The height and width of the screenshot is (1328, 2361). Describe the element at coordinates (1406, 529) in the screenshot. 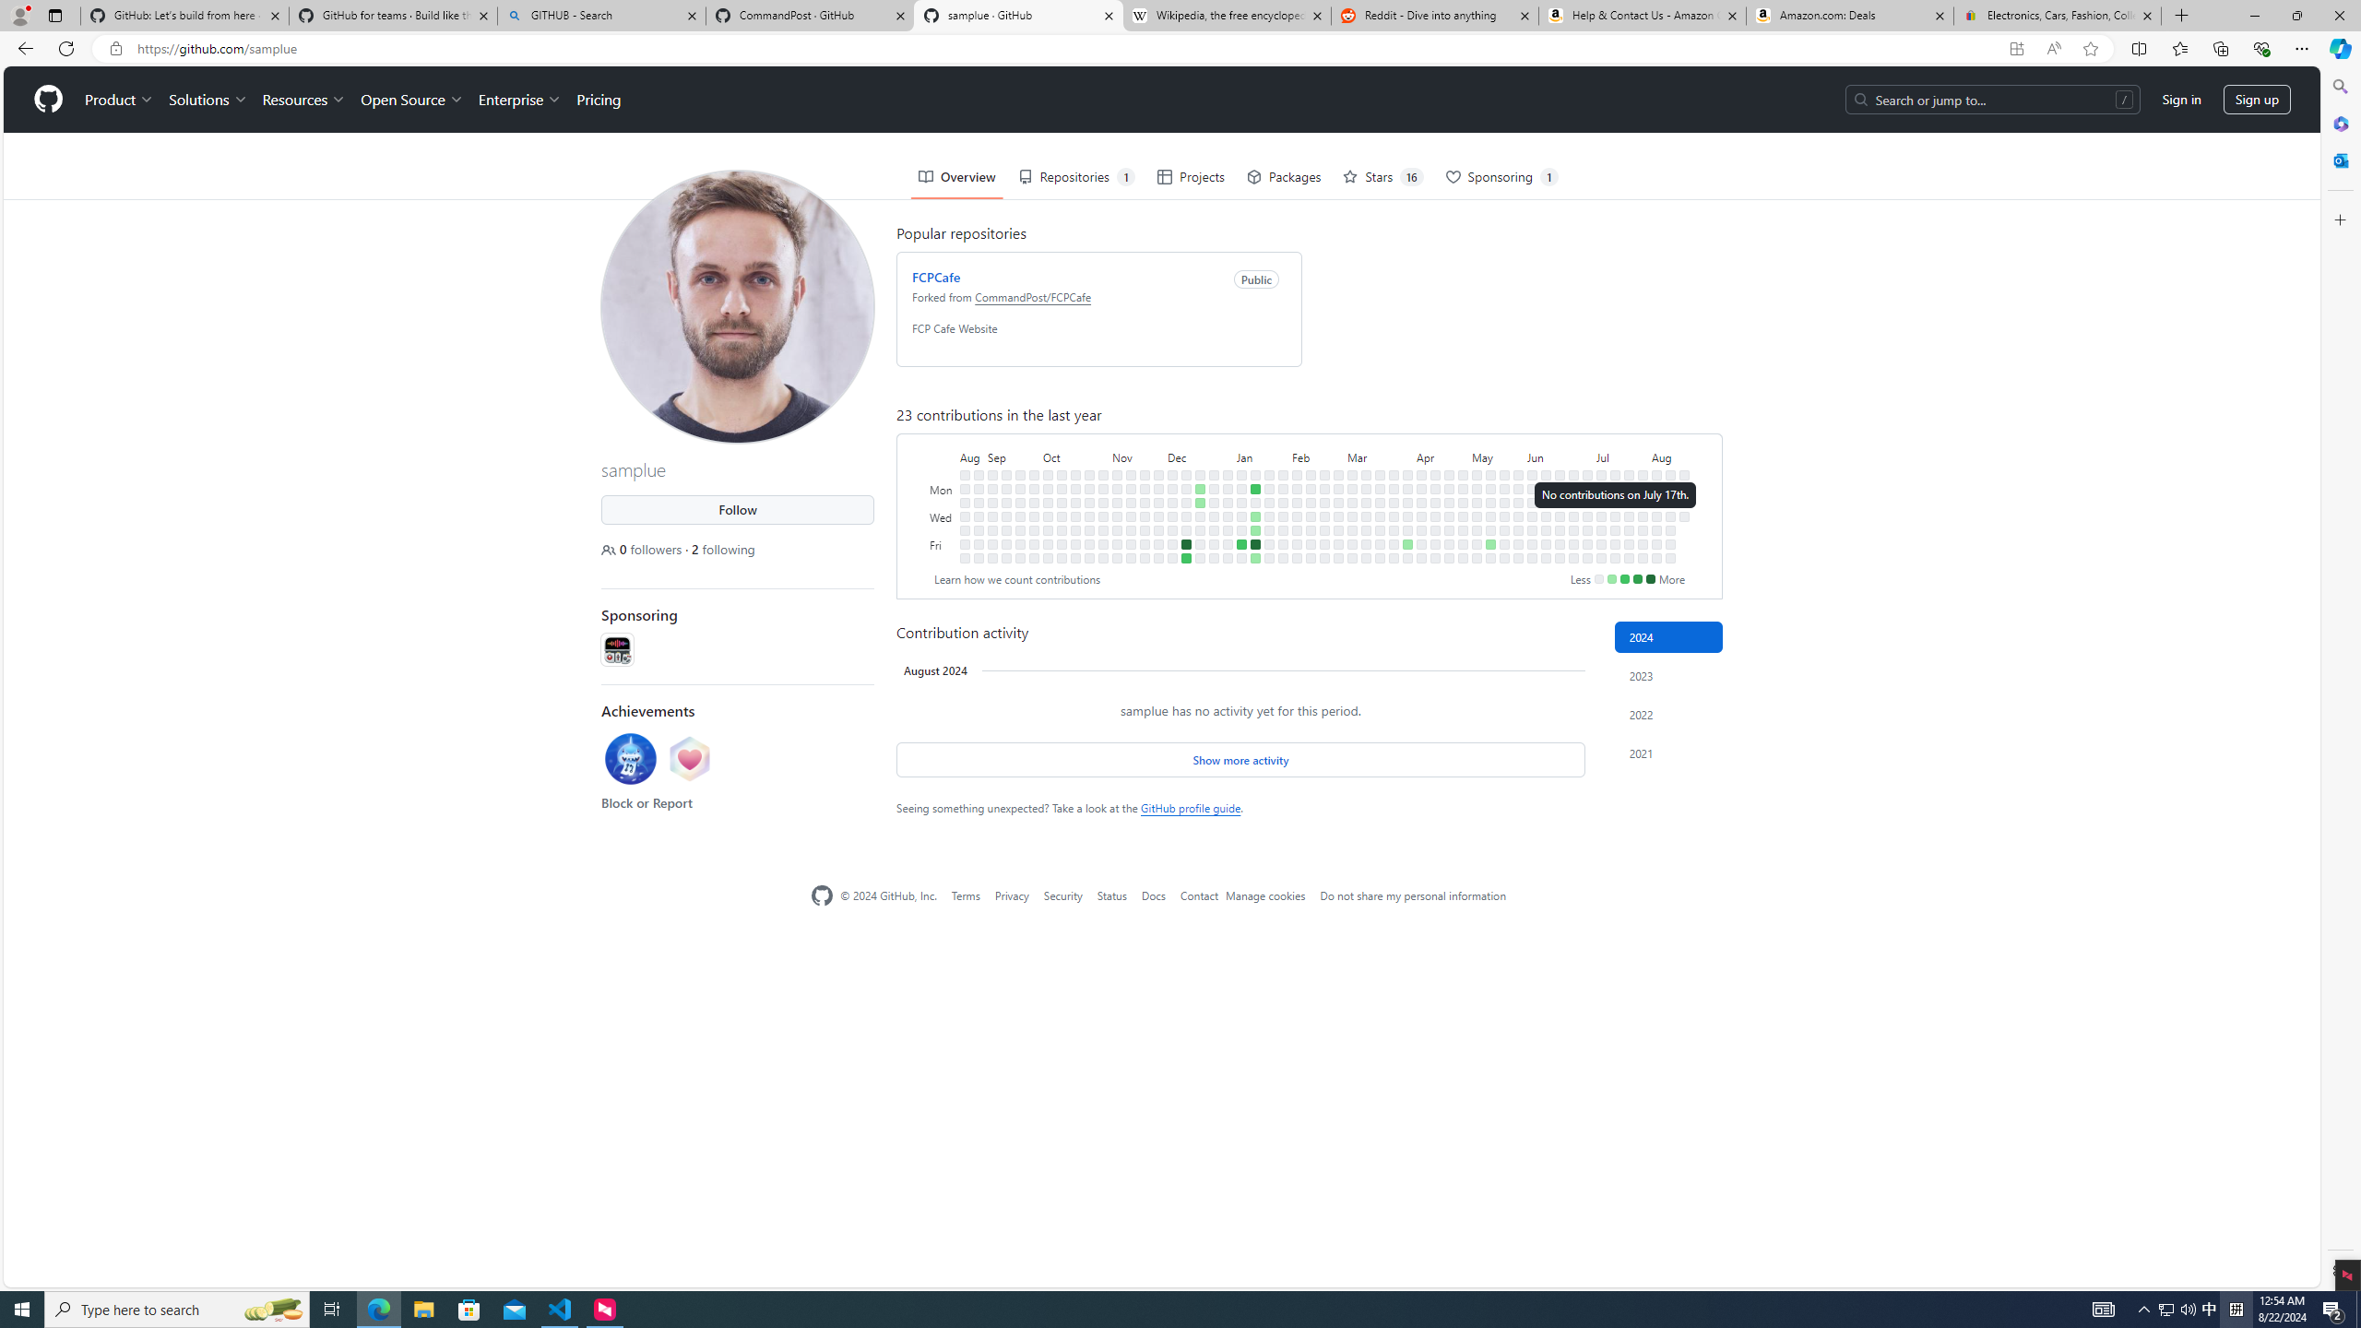

I see `No contributions on April 4th.` at that location.